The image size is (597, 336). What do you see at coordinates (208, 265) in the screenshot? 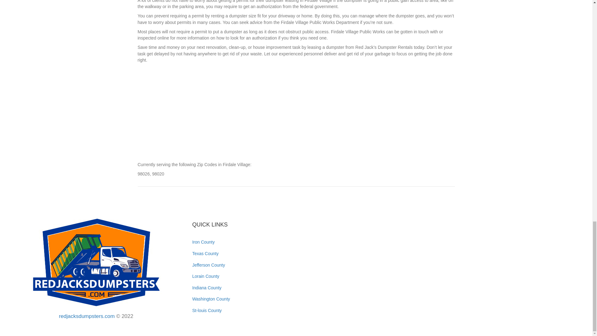
I see `Jefferson County` at bounding box center [208, 265].